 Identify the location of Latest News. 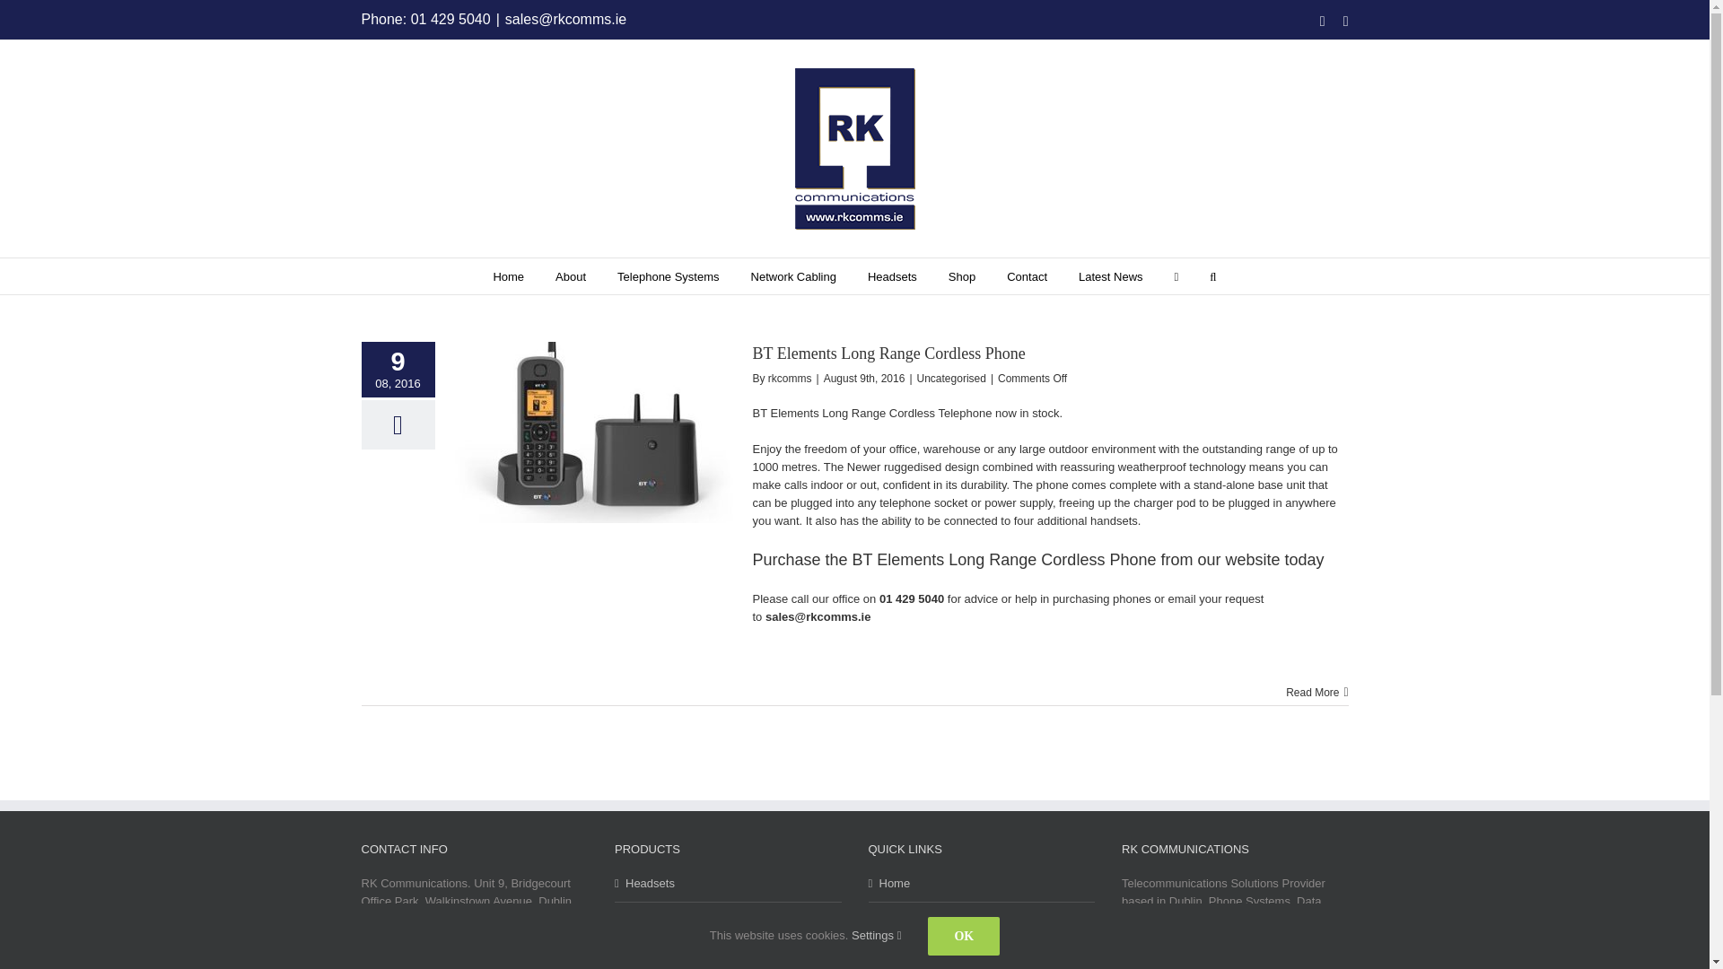
(1111, 276).